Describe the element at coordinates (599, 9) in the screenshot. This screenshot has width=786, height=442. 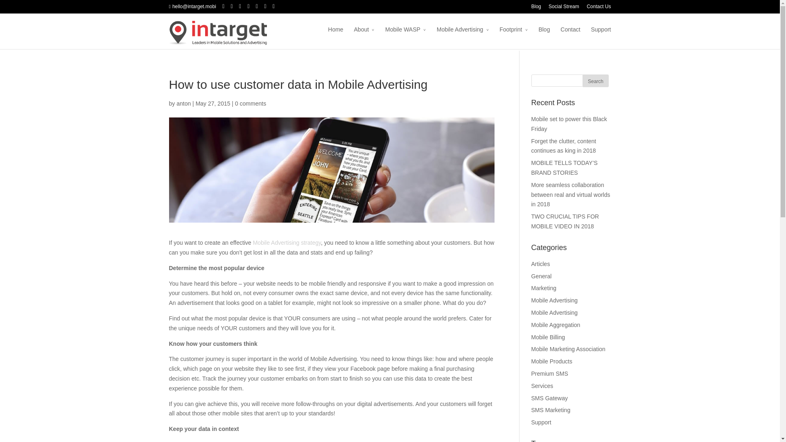
I see `Contact Us` at that location.